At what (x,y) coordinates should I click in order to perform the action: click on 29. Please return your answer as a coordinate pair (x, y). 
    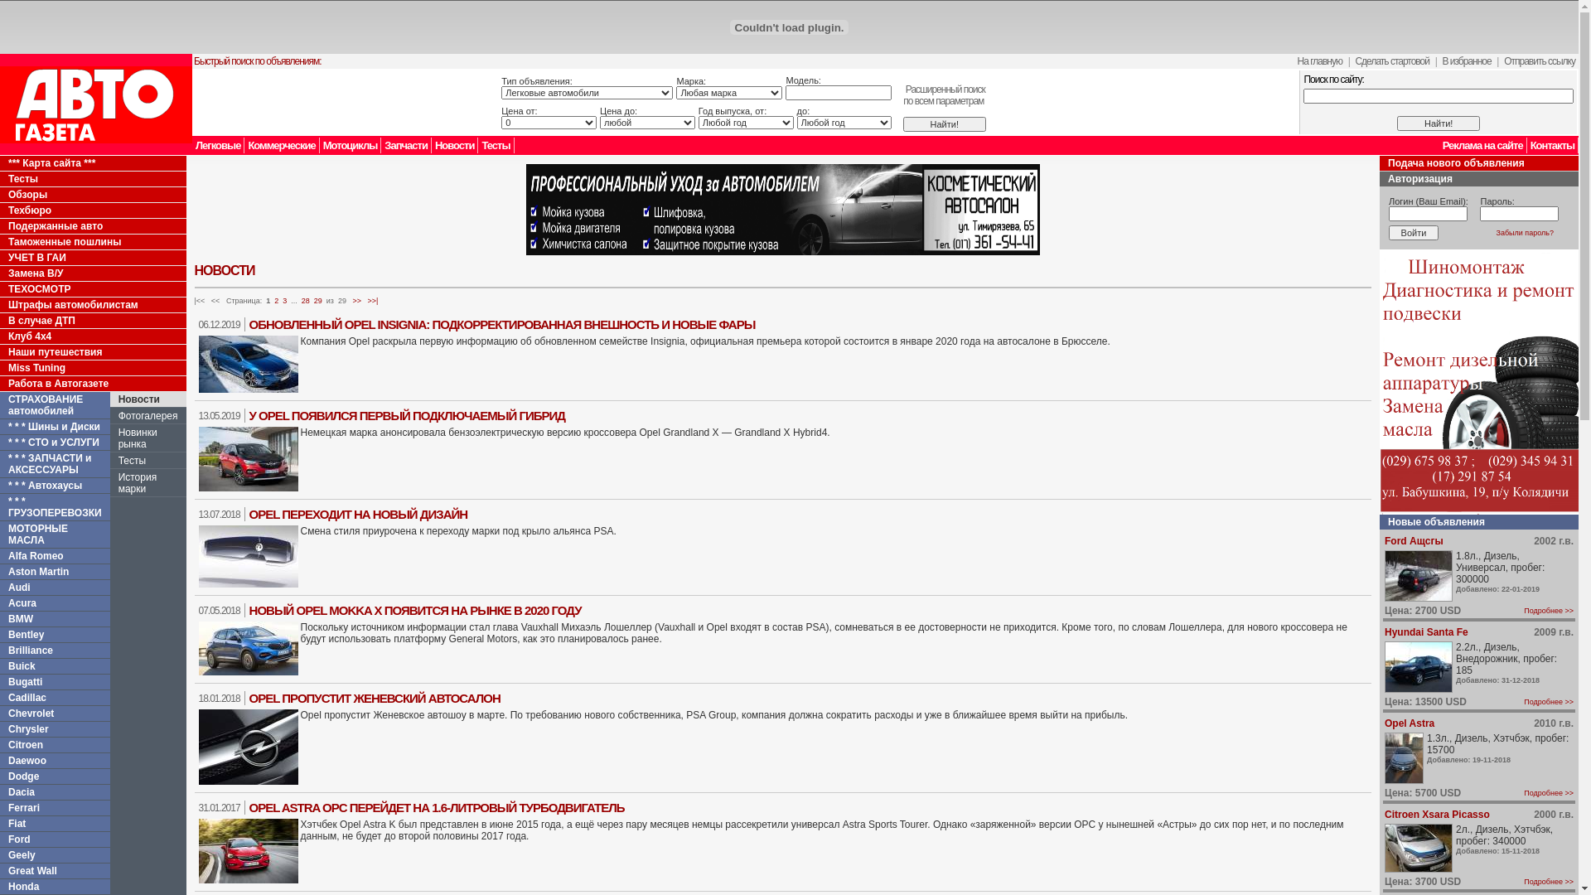
    Looking at the image, I should click on (318, 301).